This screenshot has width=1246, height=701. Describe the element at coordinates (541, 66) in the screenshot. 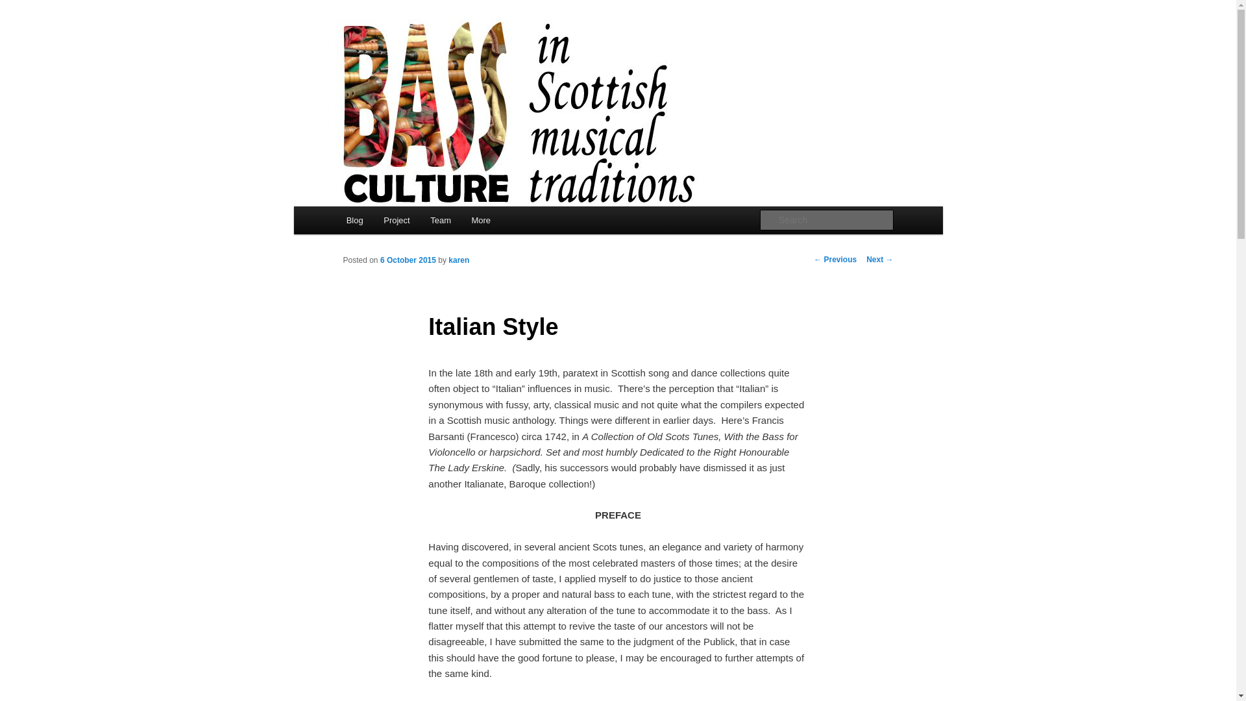

I see `Bass Culture in Scottish musical traditions` at that location.